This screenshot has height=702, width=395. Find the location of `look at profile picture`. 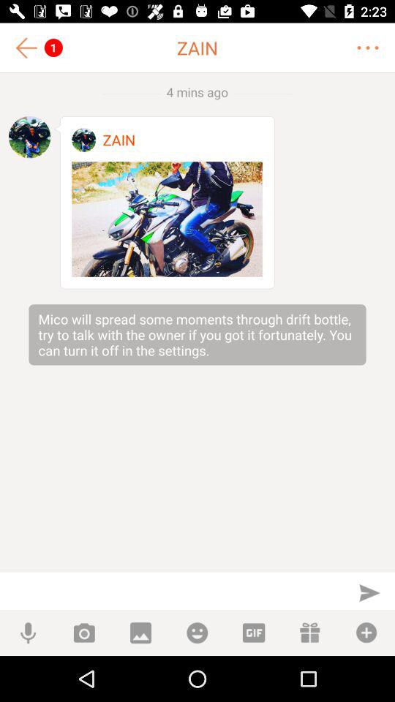

look at profile picture is located at coordinates (83, 140).